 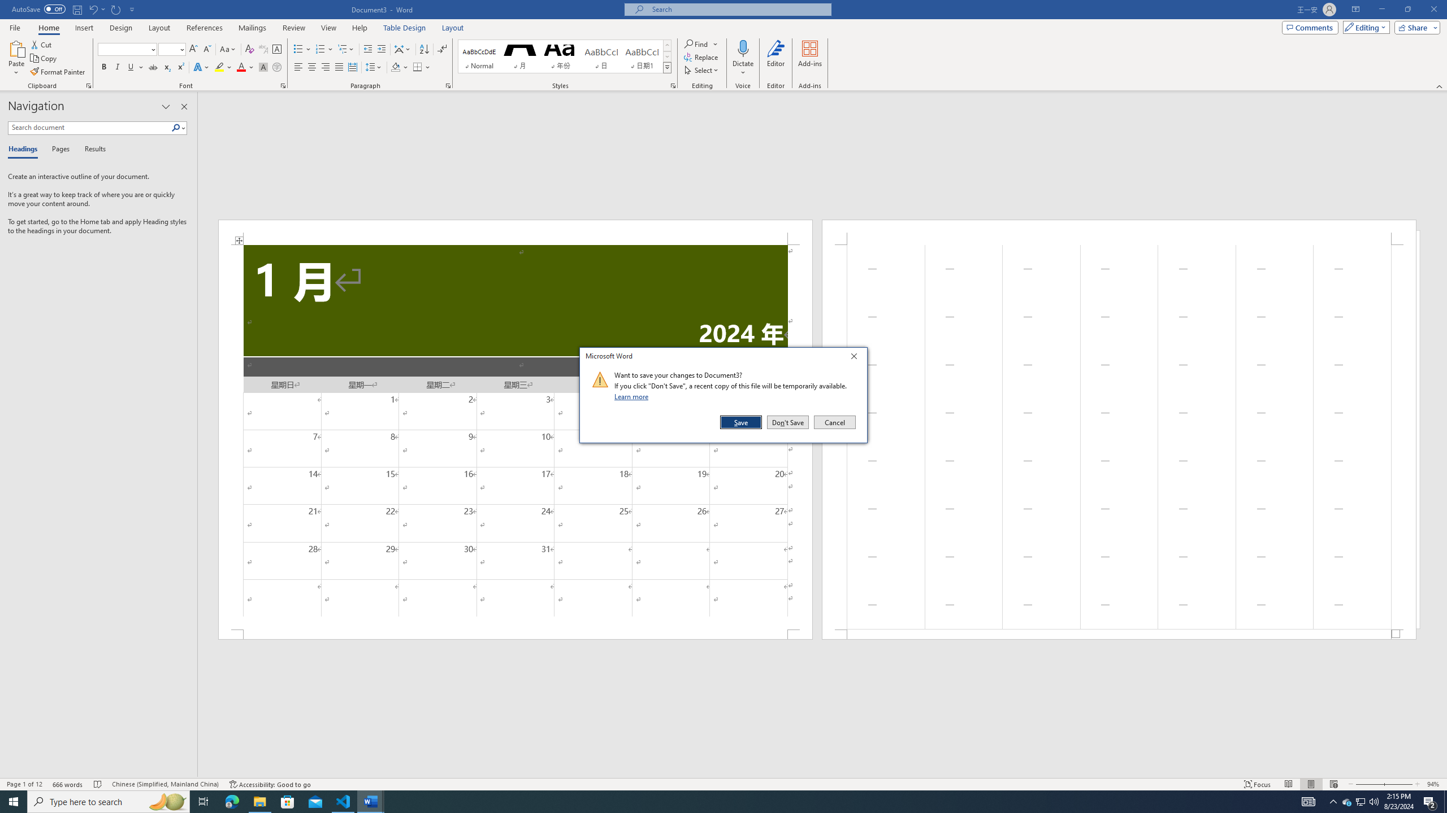 What do you see at coordinates (38, 9) in the screenshot?
I see `AutoSave` at bounding box center [38, 9].